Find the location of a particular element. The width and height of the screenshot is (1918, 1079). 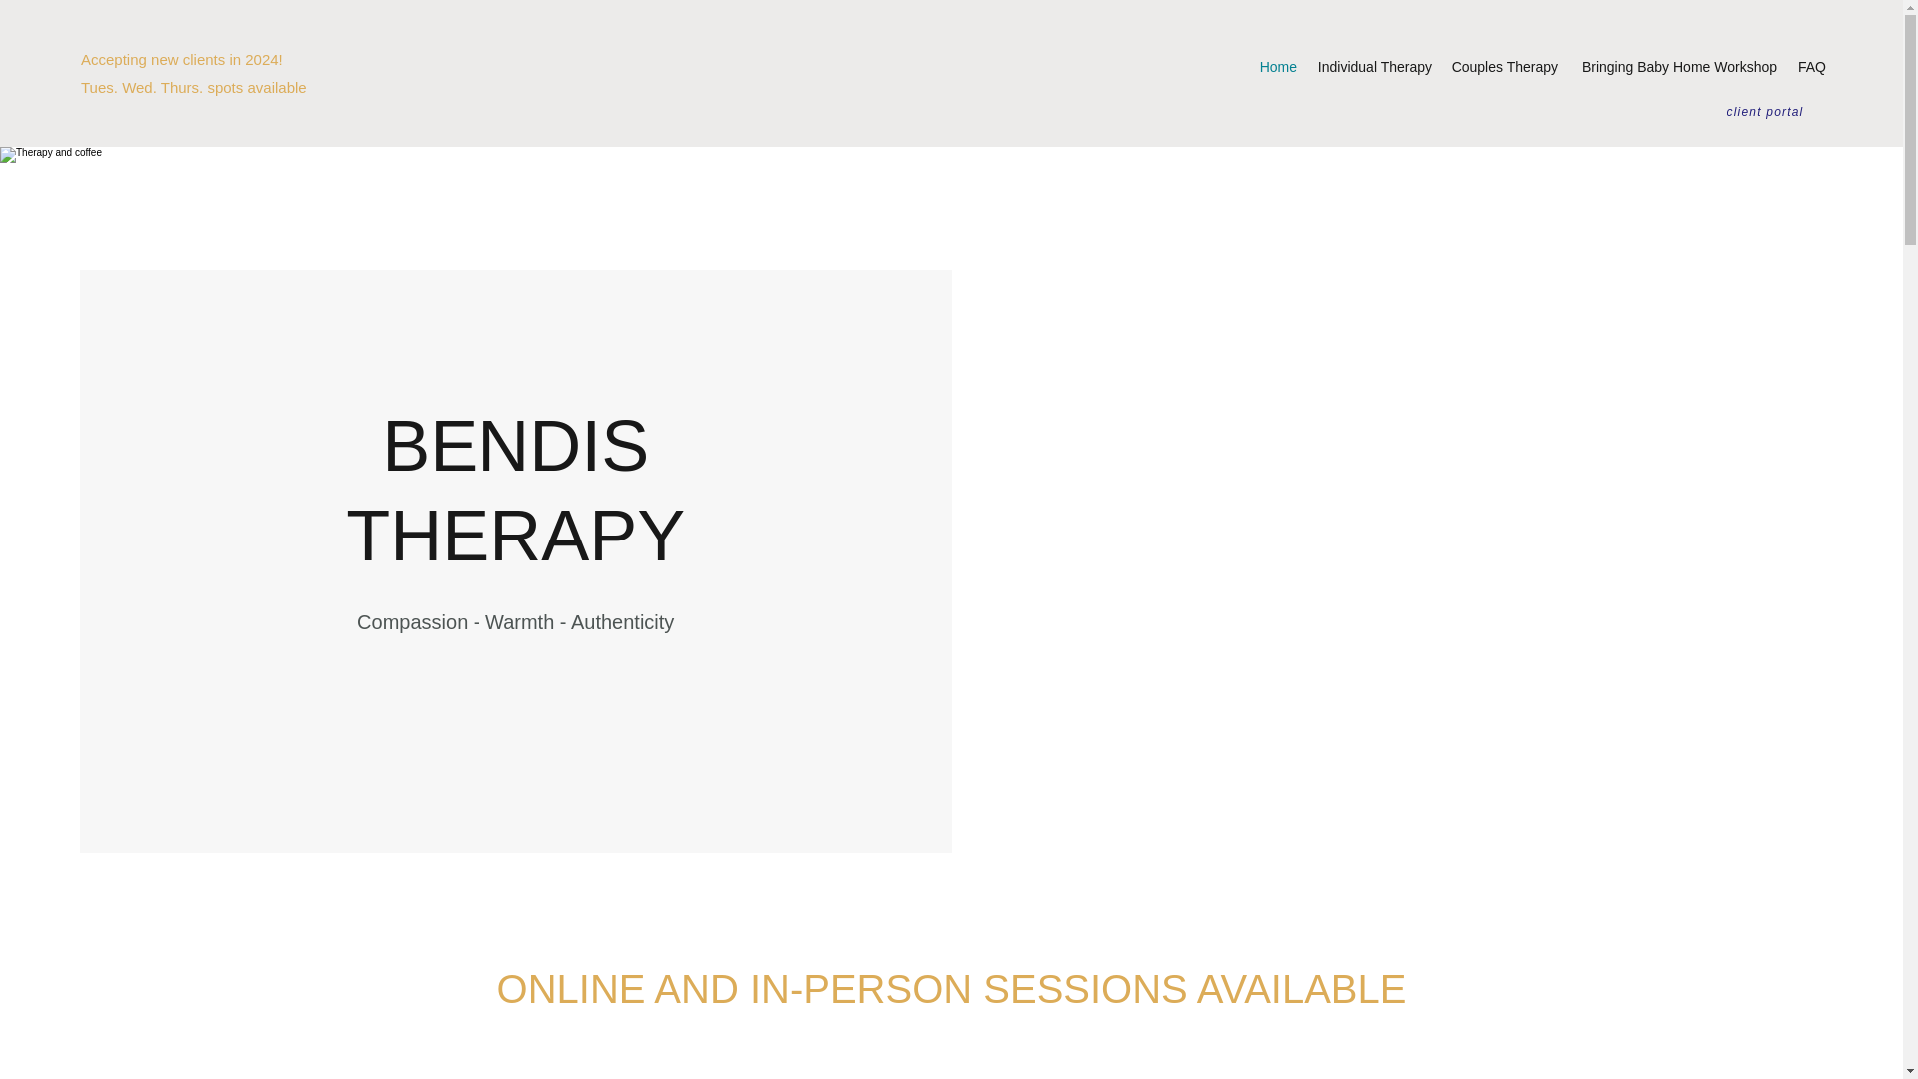

client portal is located at coordinates (1764, 111).